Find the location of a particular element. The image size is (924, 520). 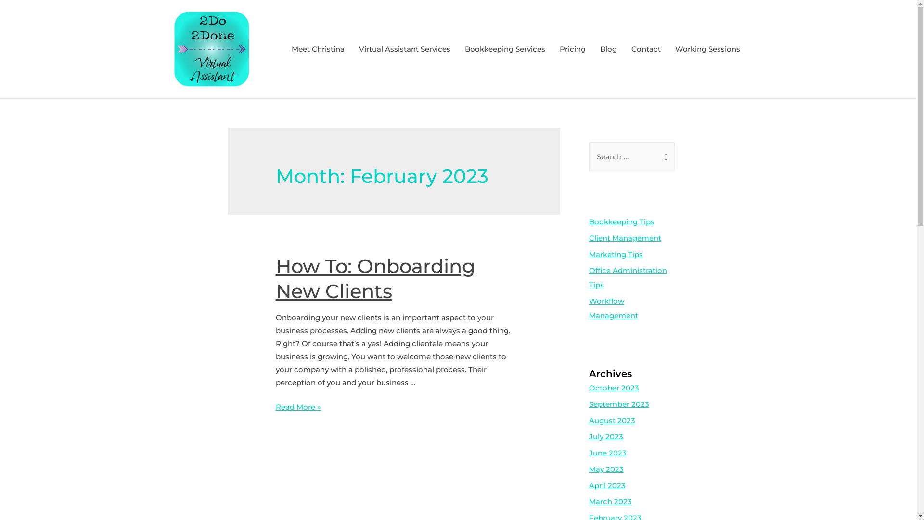

April 2023 is located at coordinates (607, 485).